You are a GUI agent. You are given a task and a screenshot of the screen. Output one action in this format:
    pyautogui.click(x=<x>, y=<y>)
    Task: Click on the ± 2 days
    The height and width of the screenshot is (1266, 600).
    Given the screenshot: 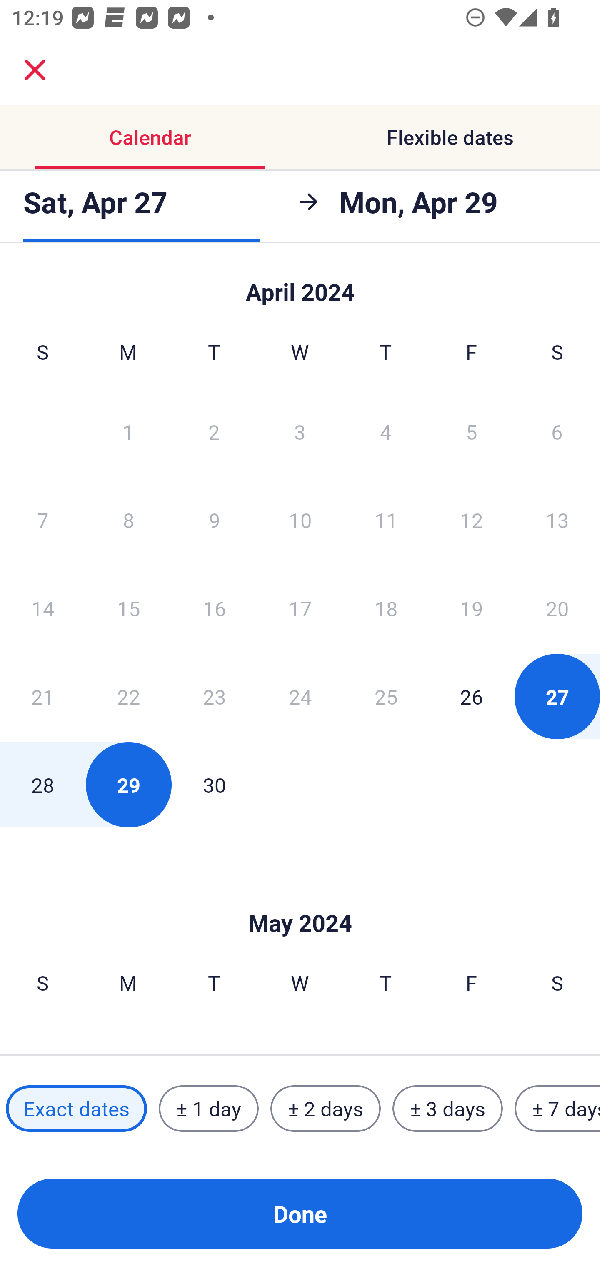 What is the action you would take?
    pyautogui.click(x=326, y=1108)
    